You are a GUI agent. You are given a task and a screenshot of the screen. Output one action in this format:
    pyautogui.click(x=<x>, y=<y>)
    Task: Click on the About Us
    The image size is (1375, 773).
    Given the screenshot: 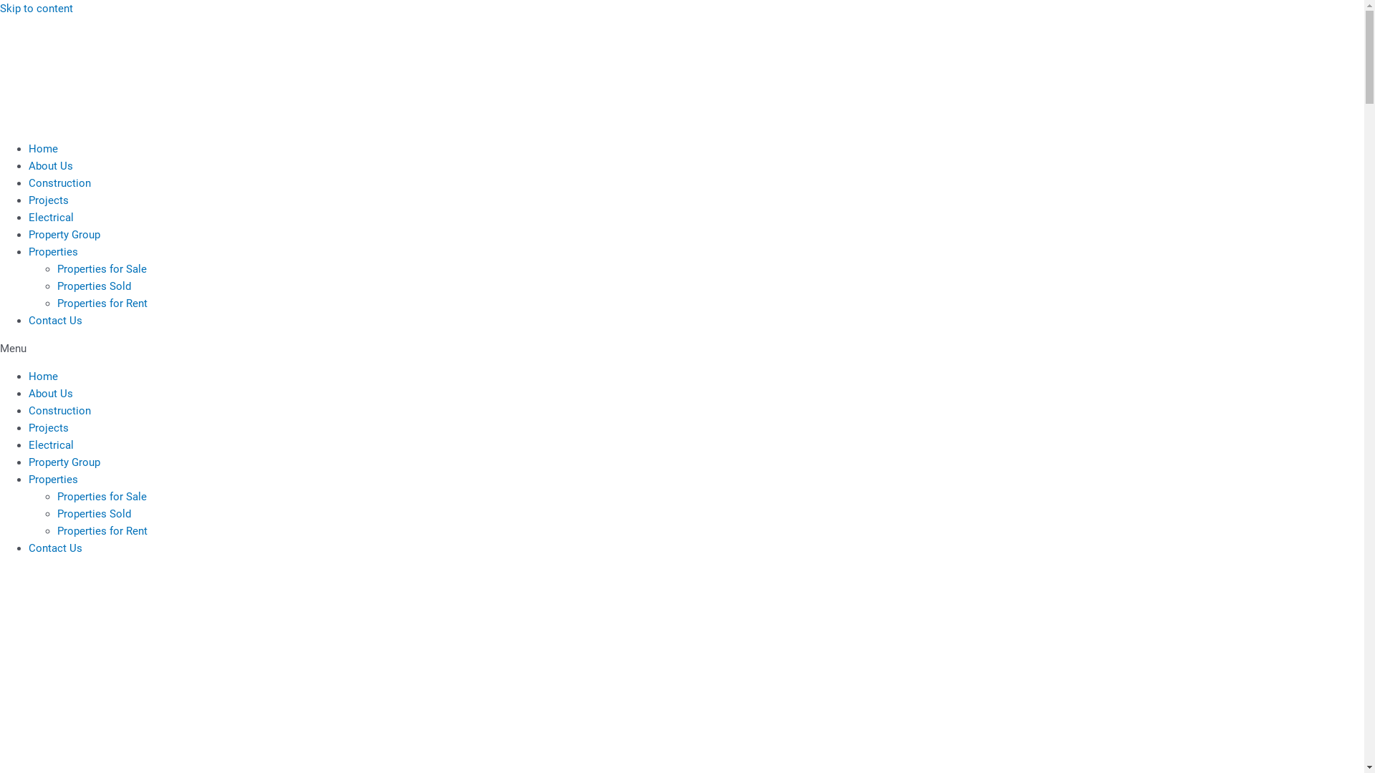 What is the action you would take?
    pyautogui.click(x=51, y=166)
    